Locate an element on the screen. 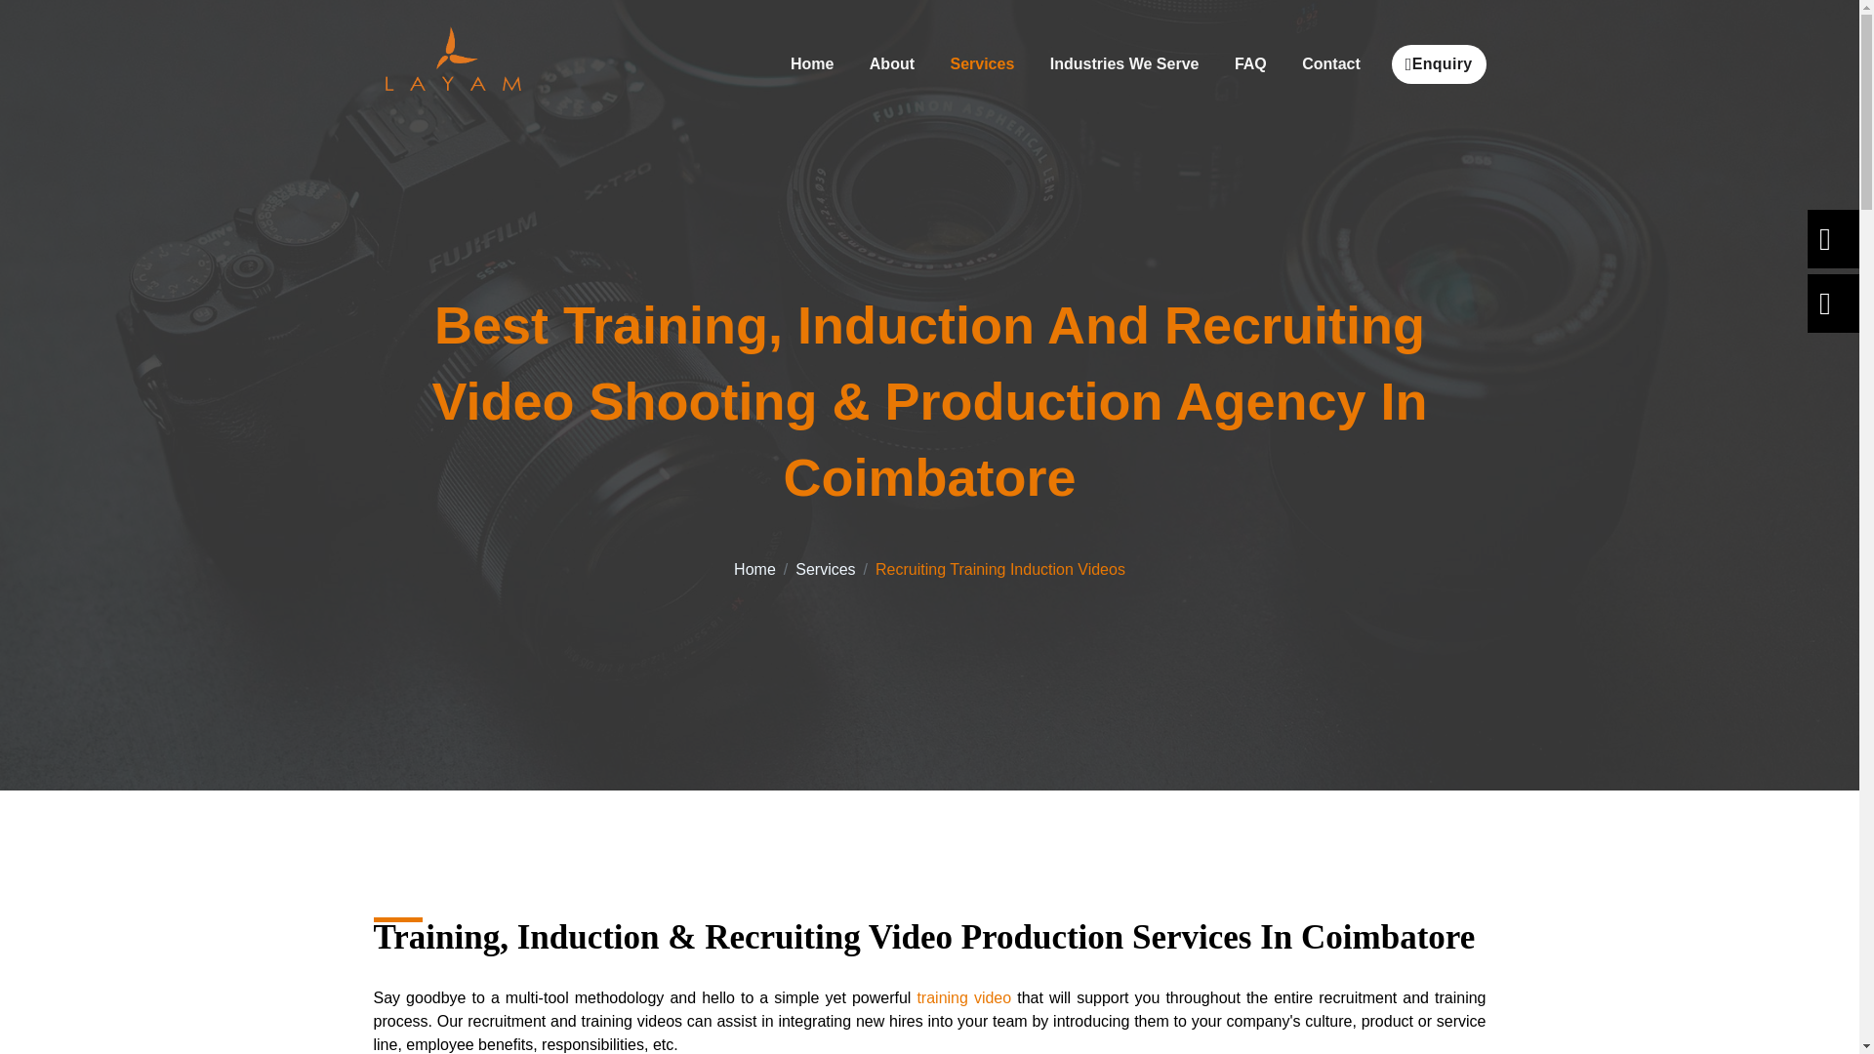 This screenshot has height=1054, width=1874. Services is located at coordinates (981, 64).